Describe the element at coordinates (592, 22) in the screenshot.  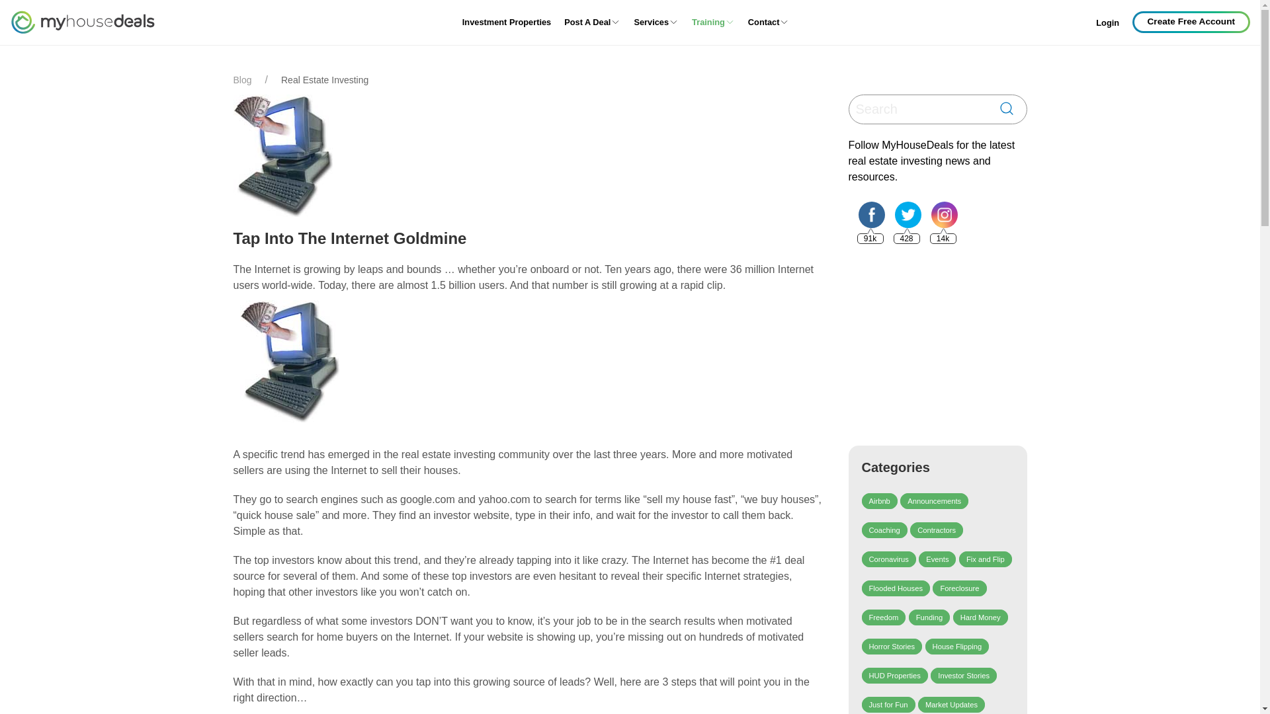
I see `Post A Deal` at that location.